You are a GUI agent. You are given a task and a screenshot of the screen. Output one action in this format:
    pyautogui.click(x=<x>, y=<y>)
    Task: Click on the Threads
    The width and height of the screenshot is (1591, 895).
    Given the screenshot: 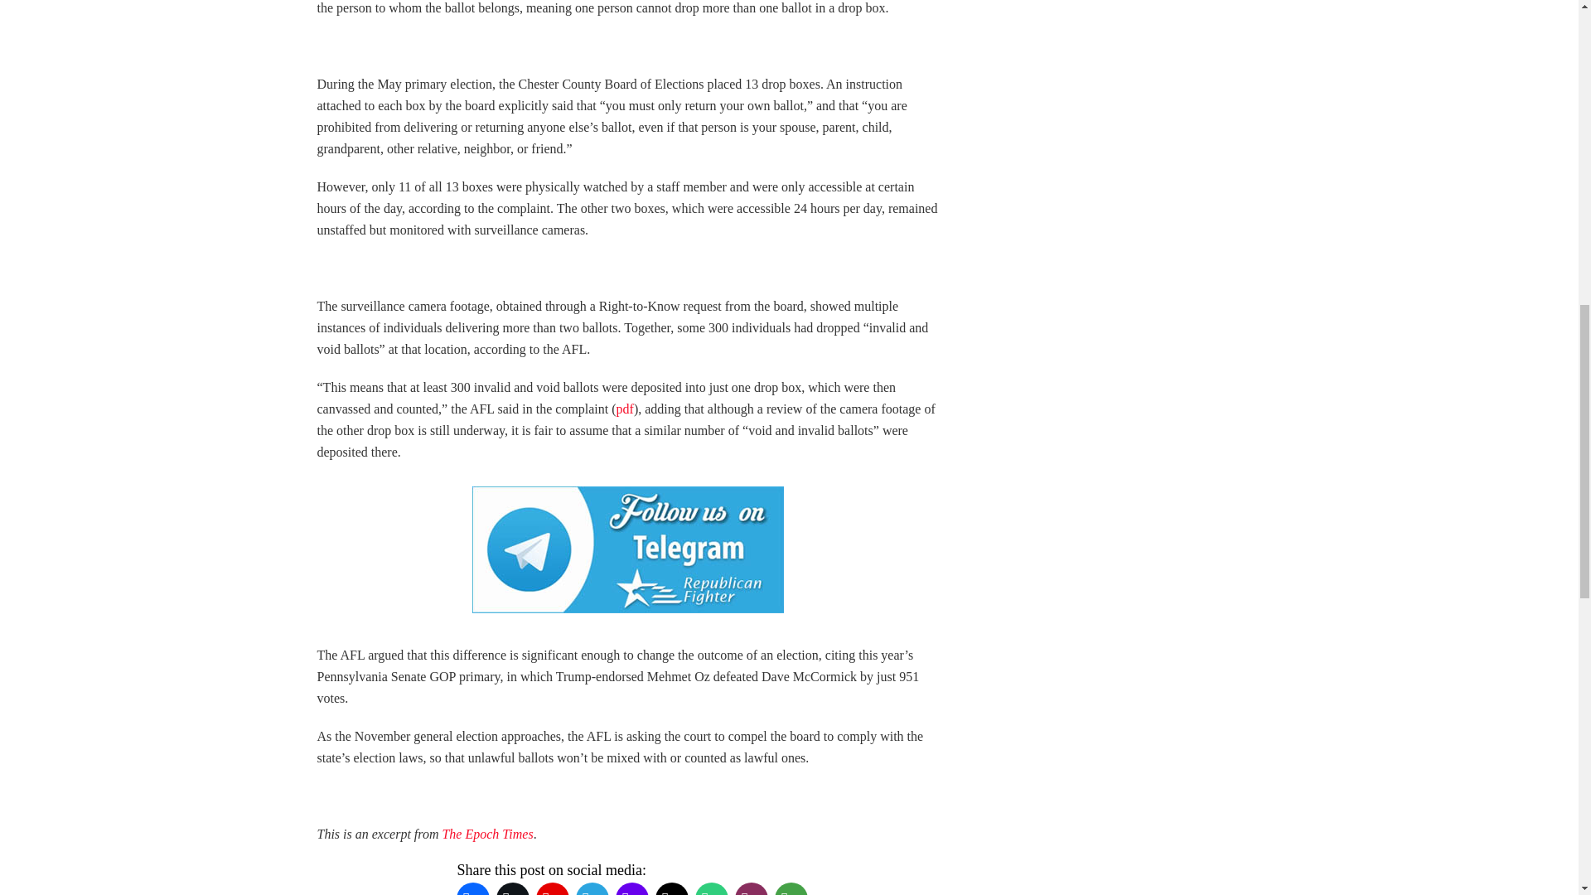 What is the action you would take?
    pyautogui.click(x=670, y=887)
    